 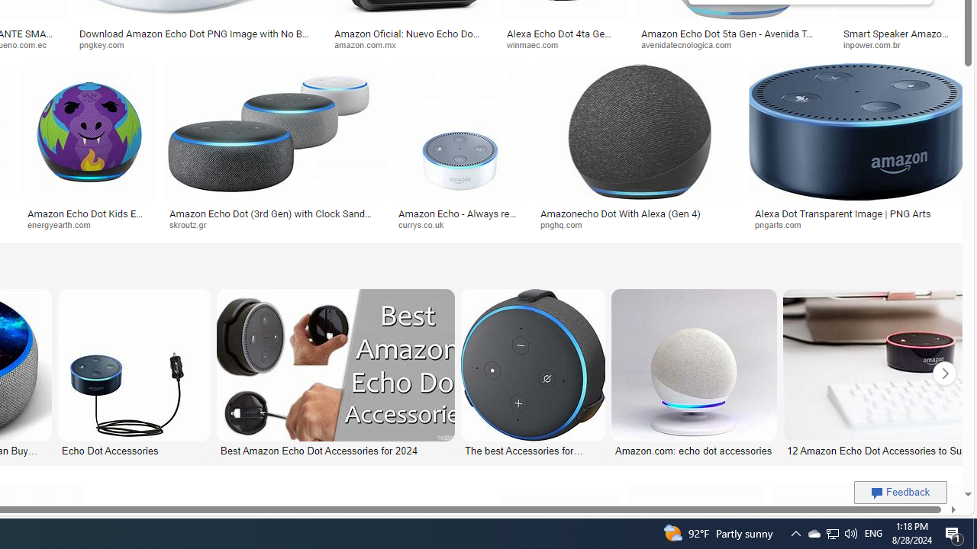 I want to click on Alexa Dot Transparent Image | PNG Artspngarts.comSave, so click(x=856, y=149).